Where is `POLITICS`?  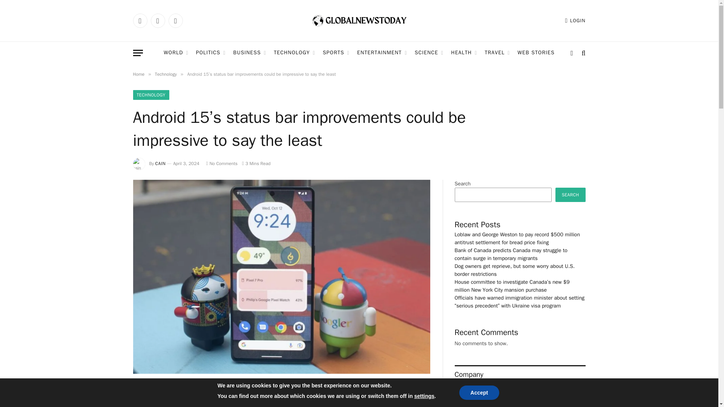
POLITICS is located at coordinates (211, 53).